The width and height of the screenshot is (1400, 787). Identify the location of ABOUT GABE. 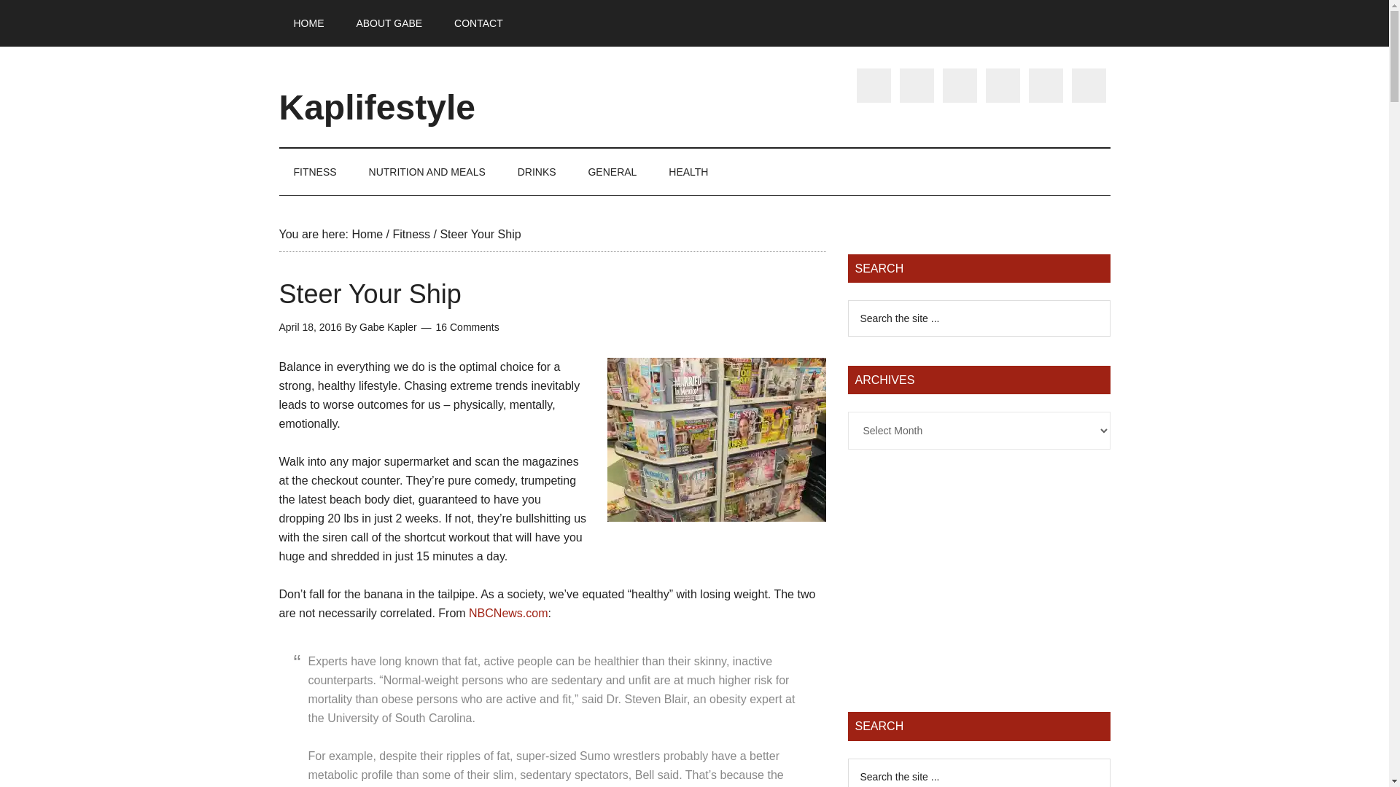
(389, 23).